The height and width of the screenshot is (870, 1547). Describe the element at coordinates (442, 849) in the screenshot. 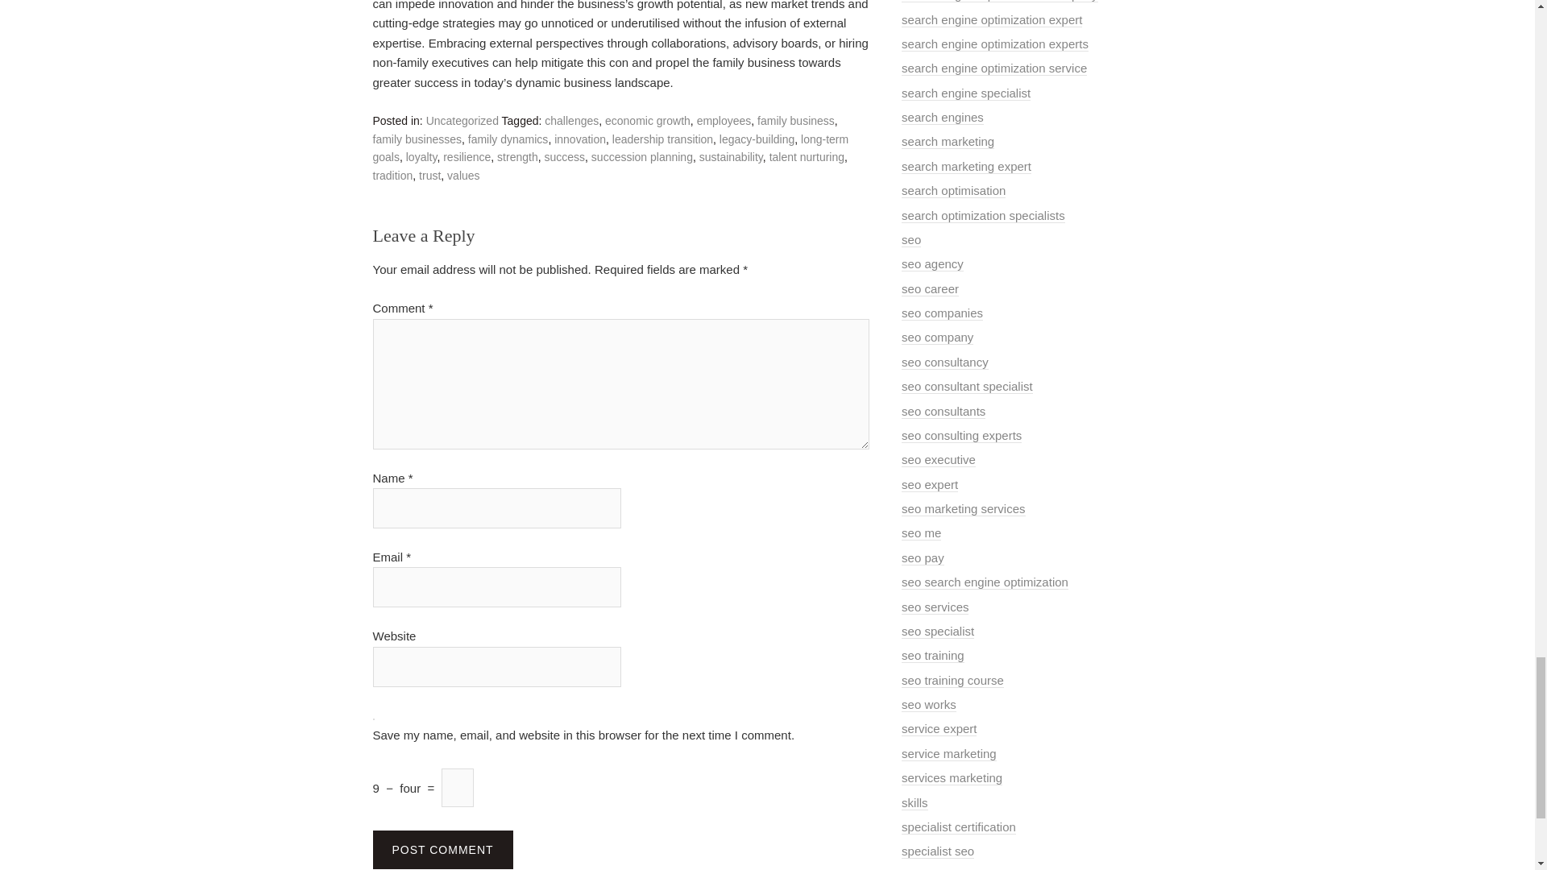

I see `Post Comment` at that location.